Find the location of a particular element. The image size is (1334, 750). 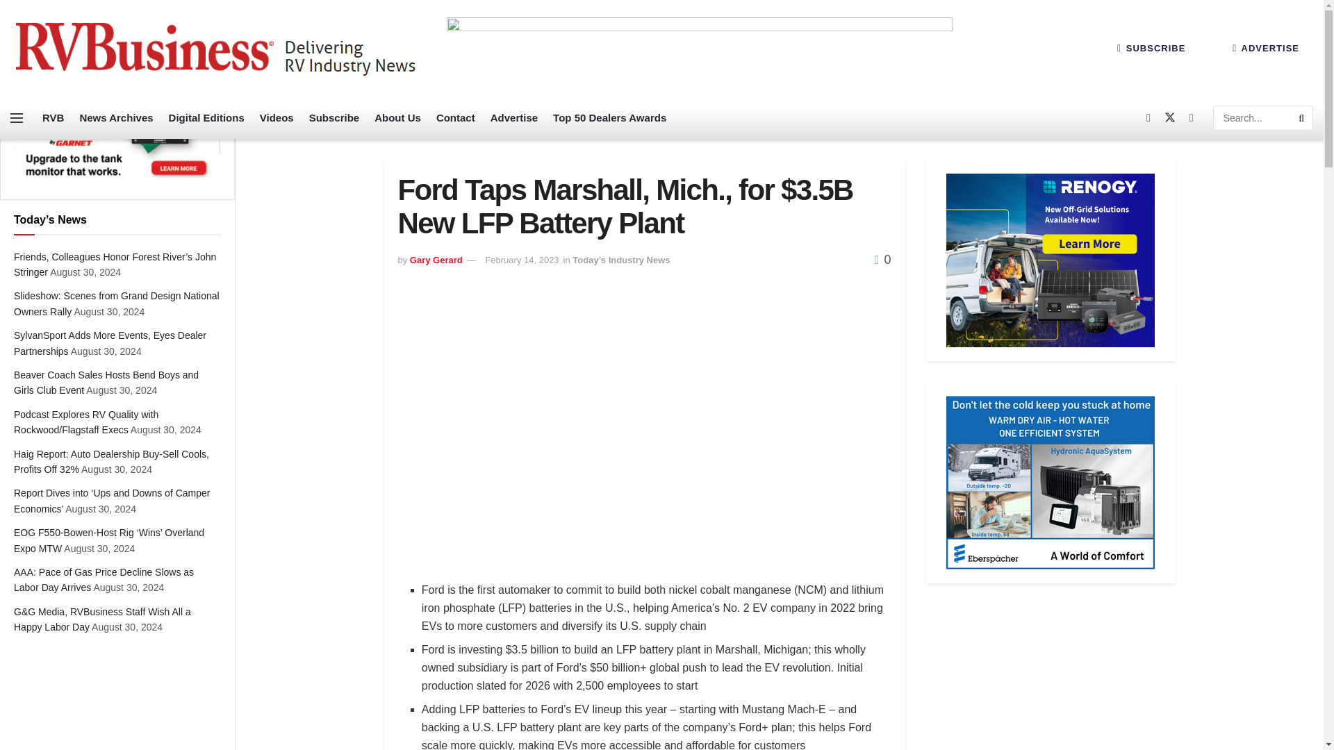

Top 50 Dealers Awards is located at coordinates (609, 118).